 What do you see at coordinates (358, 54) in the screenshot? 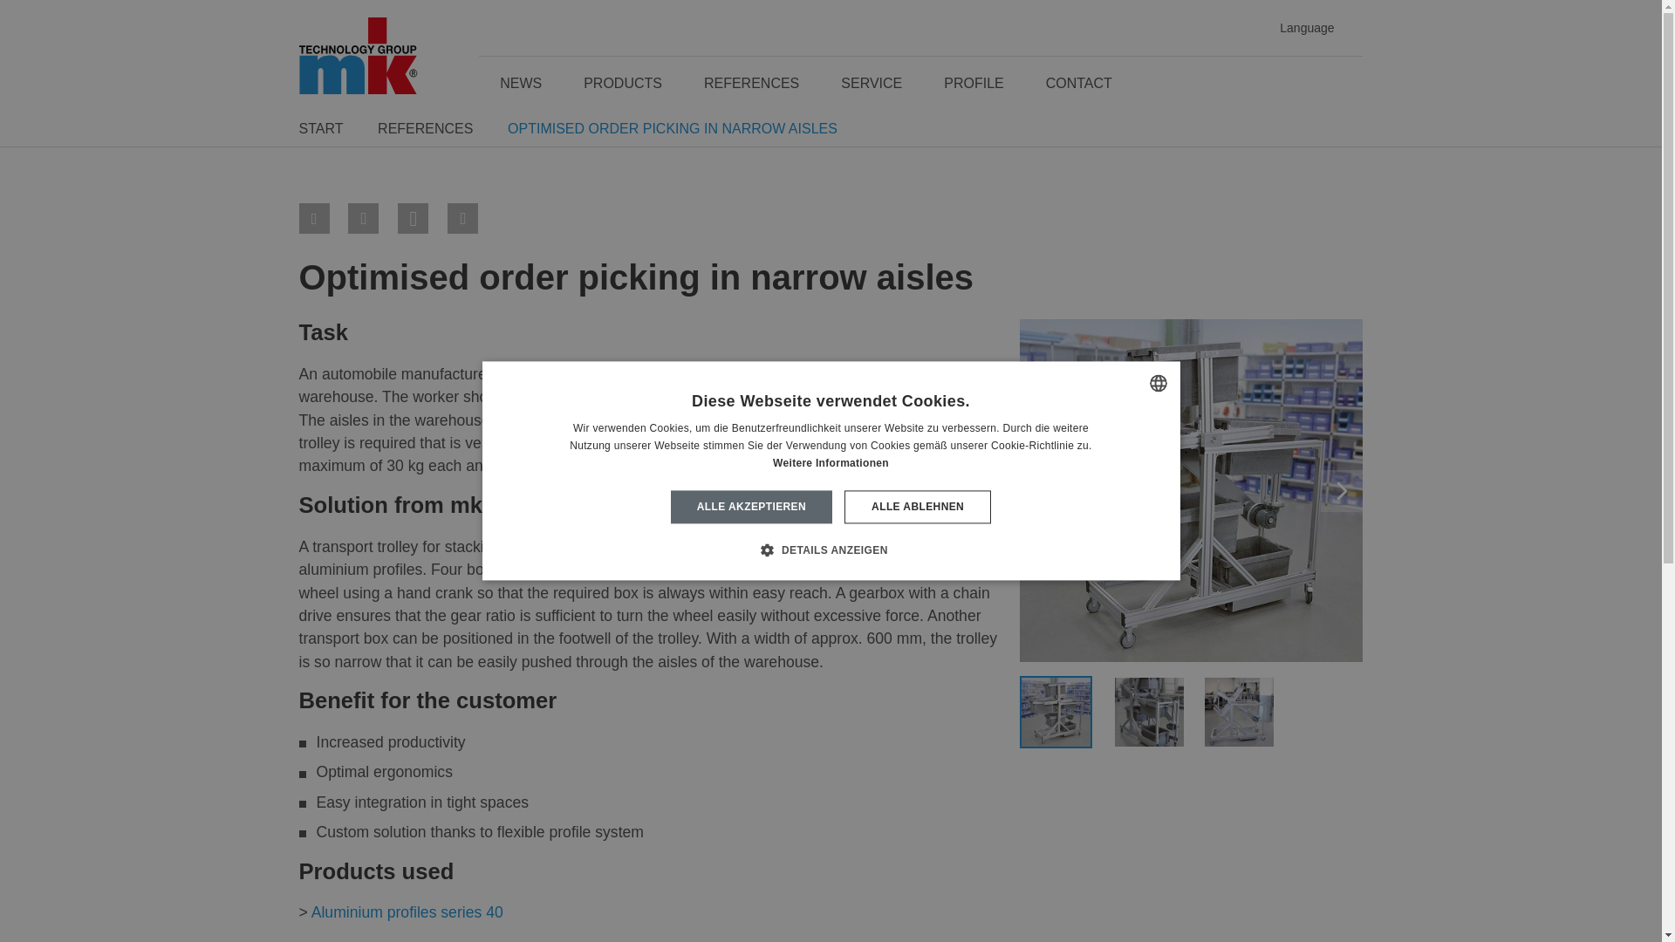
I see `mk Technology Group` at bounding box center [358, 54].